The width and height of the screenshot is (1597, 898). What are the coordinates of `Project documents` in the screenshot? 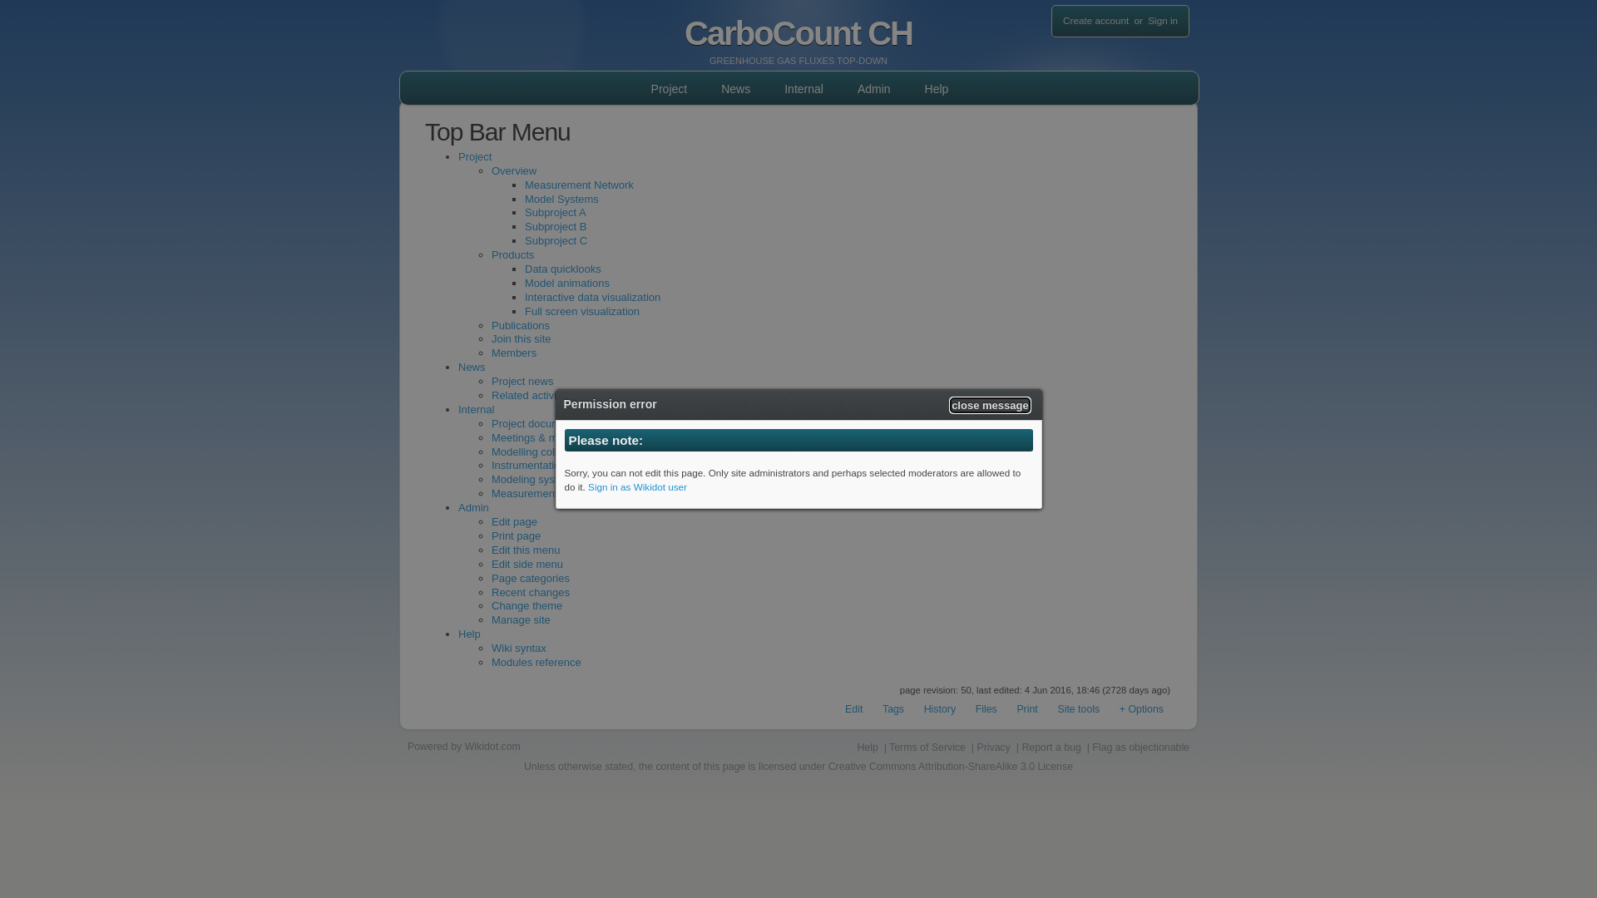 It's located at (536, 424).